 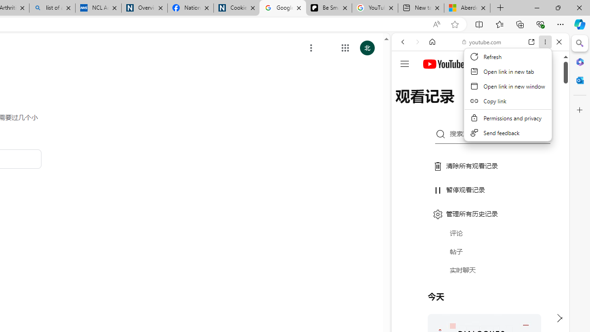 I want to click on Trailer #2 [HD], so click(x=480, y=273).